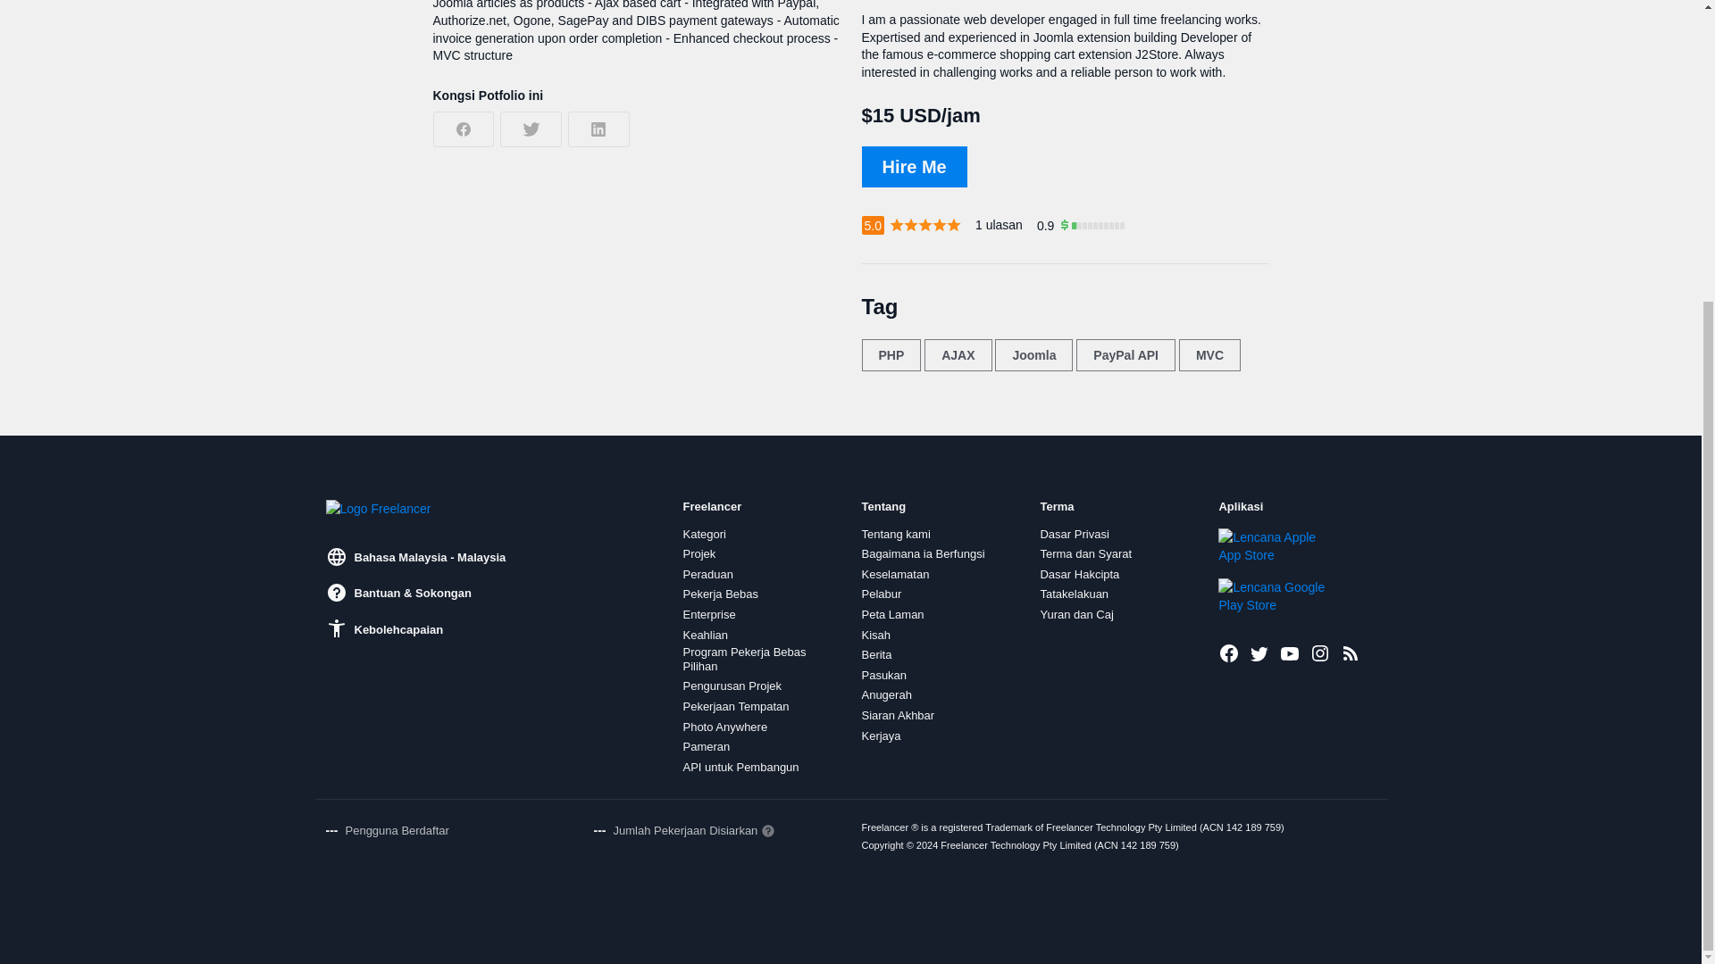 The width and height of the screenshot is (1715, 964). What do you see at coordinates (1125, 355) in the screenshot?
I see `PayPal API` at bounding box center [1125, 355].